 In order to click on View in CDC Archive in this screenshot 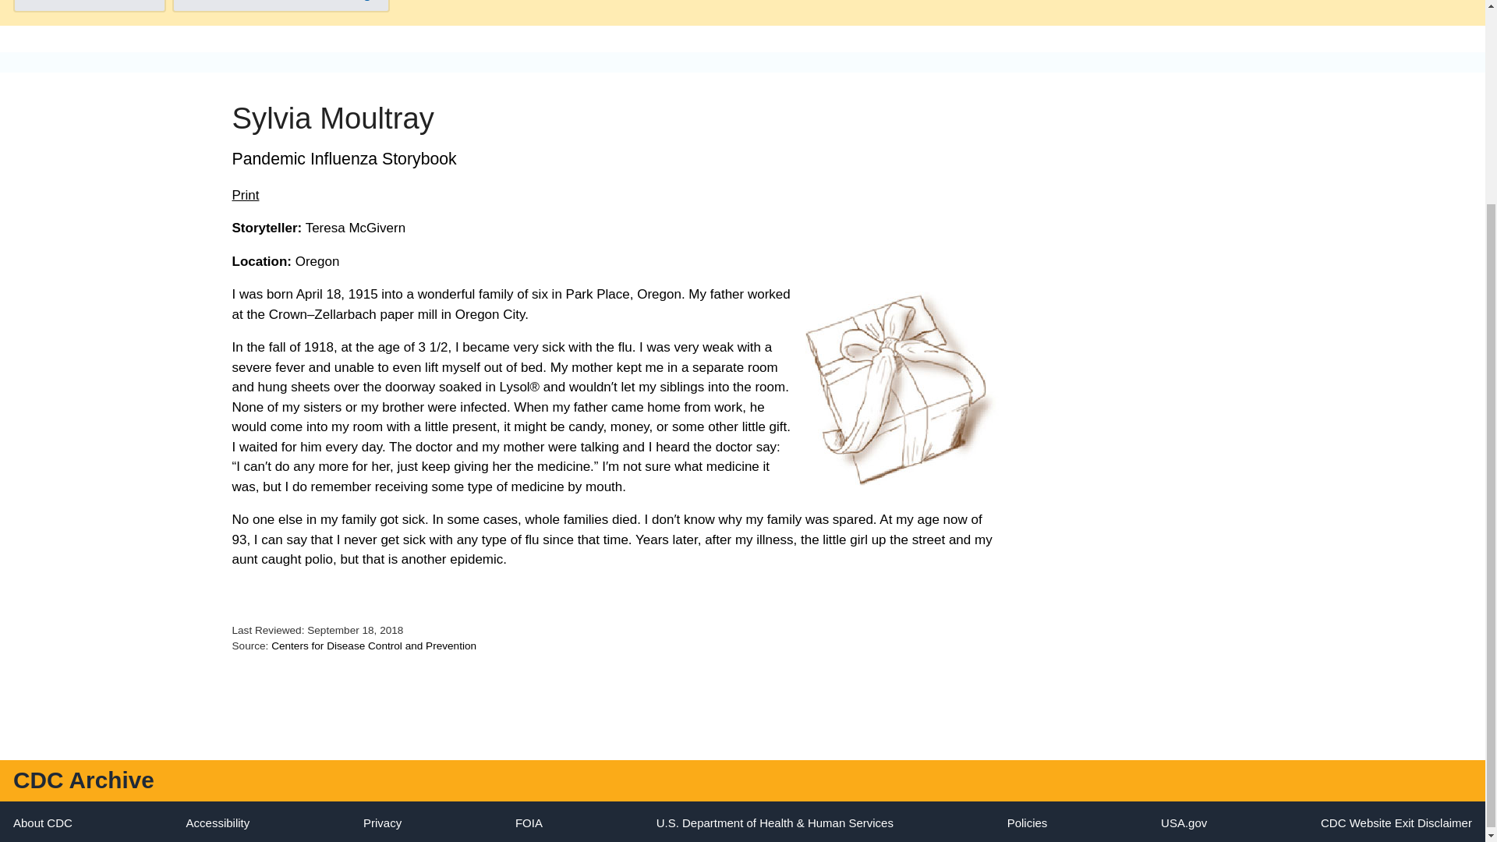, I will do `click(90, 6)`.